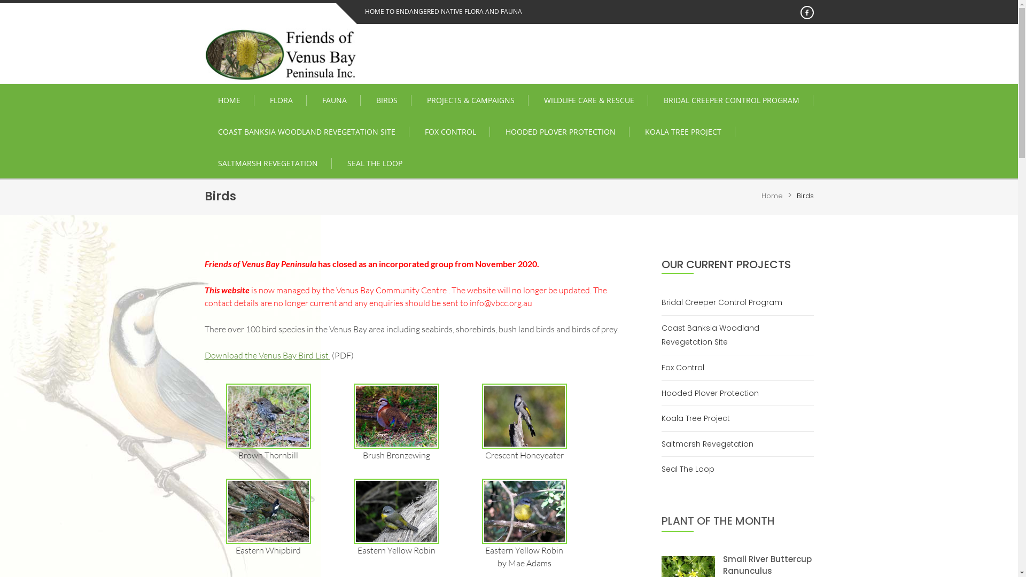  What do you see at coordinates (687, 368) in the screenshot?
I see `Fox Control` at bounding box center [687, 368].